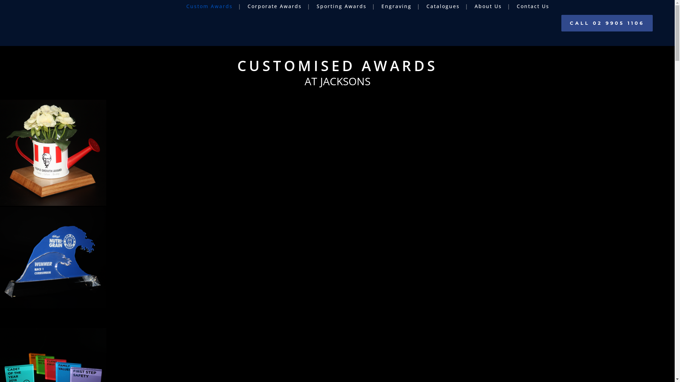 The height and width of the screenshot is (382, 680). What do you see at coordinates (607, 23) in the screenshot?
I see `CALL 02 9905 1106` at bounding box center [607, 23].